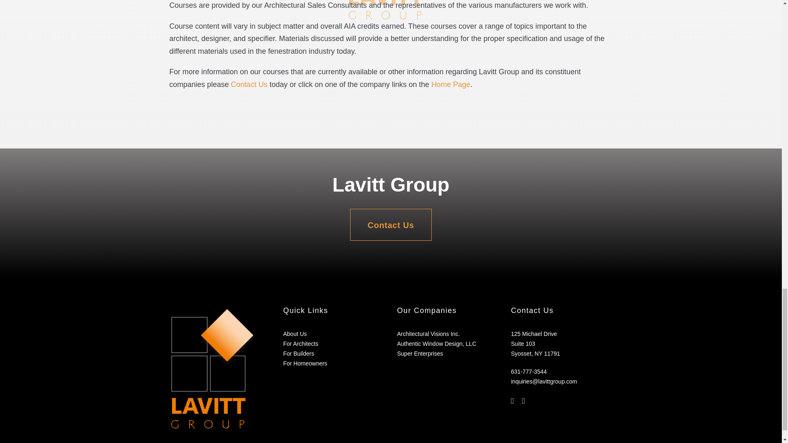  What do you see at coordinates (298, 354) in the screenshot?
I see `For Builders` at bounding box center [298, 354].